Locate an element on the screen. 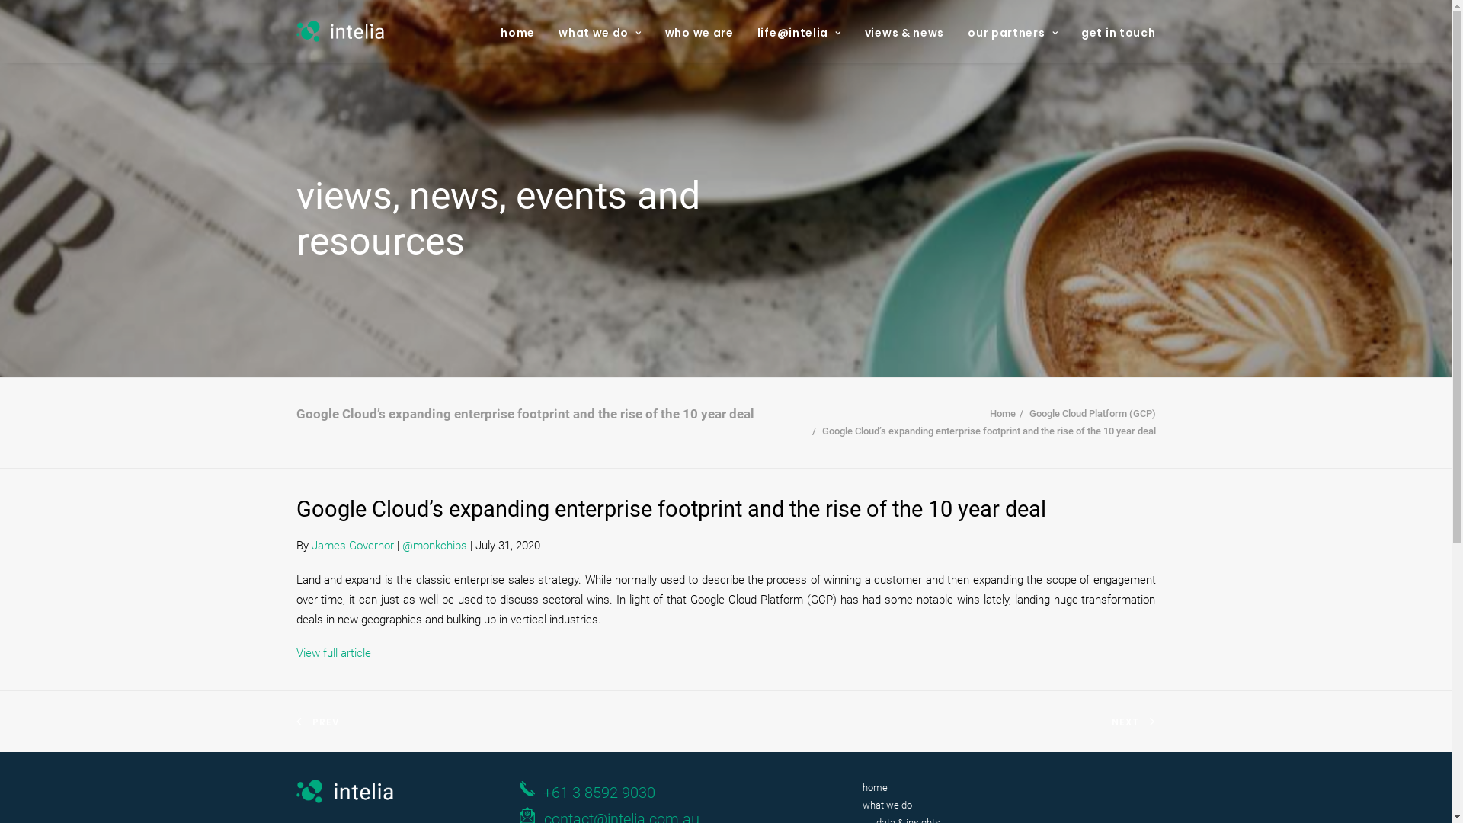 This screenshot has height=823, width=1463. home is located at coordinates (875, 788).